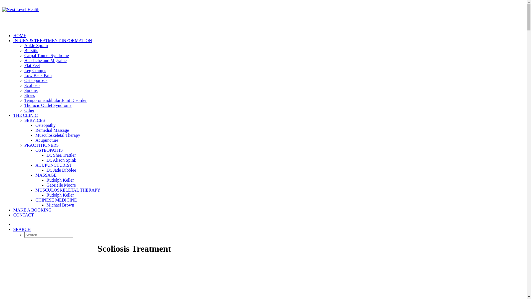 The width and height of the screenshot is (531, 299). I want to click on Rudolph Keller, so click(60, 195).